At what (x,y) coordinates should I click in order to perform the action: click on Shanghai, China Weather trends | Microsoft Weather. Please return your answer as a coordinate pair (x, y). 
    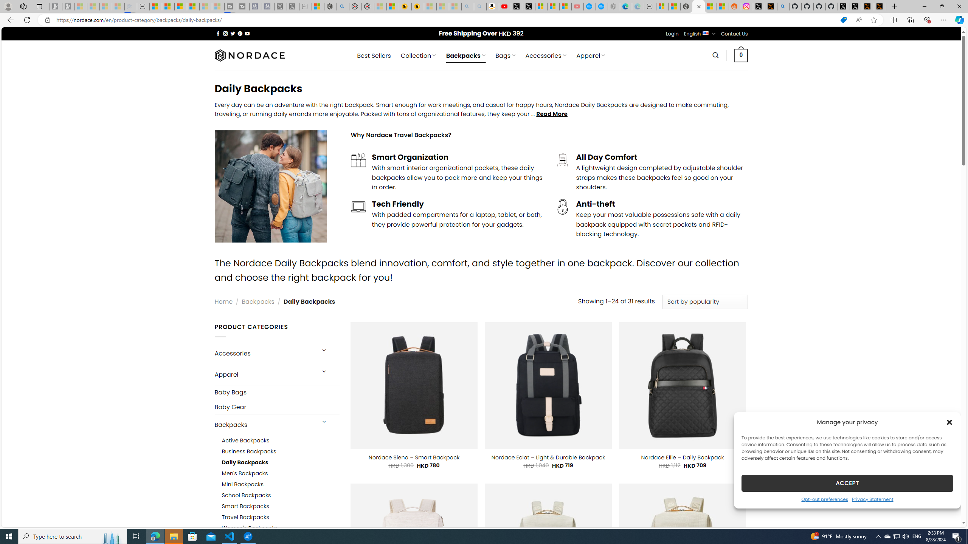
    Looking at the image, I should click on (722, 6).